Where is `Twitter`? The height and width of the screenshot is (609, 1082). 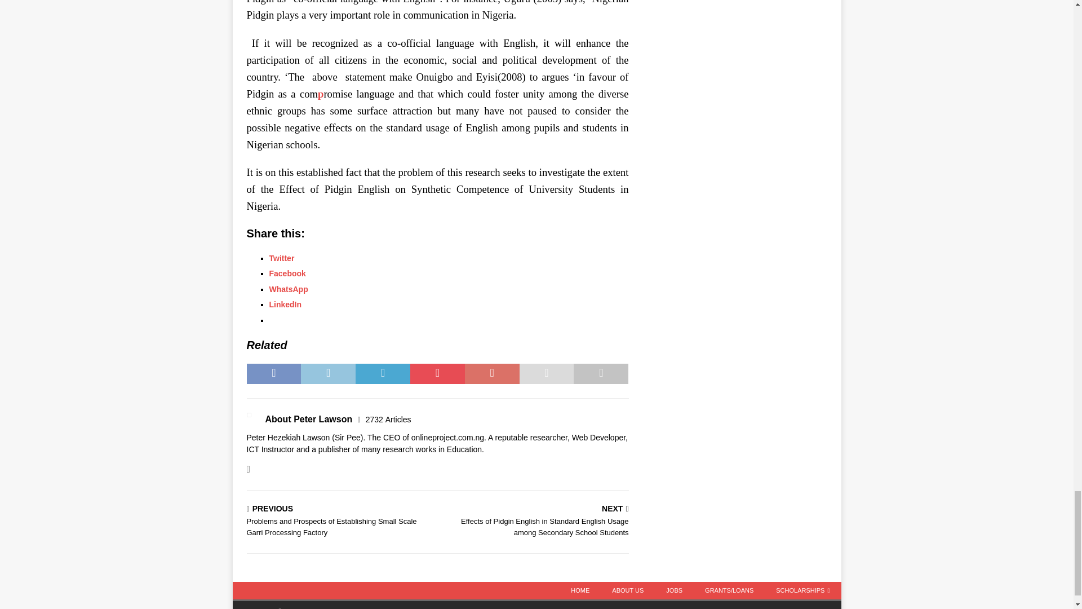
Twitter is located at coordinates (282, 258).